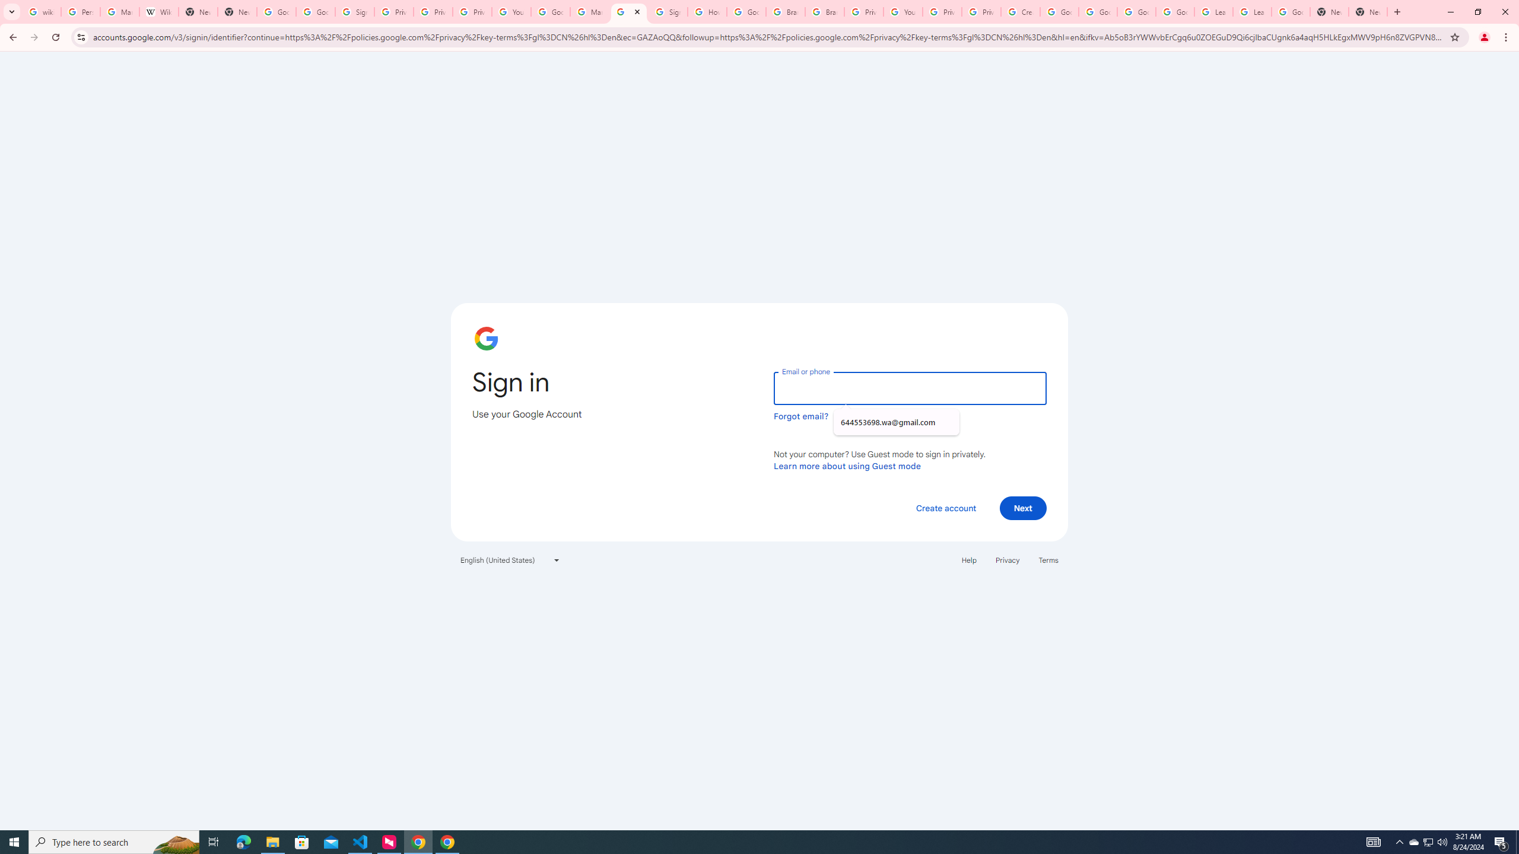 This screenshot has width=1519, height=854. I want to click on Google Account, so click(1291, 12).